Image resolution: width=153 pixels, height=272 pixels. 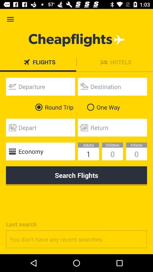 What do you see at coordinates (40, 87) in the screenshot?
I see `set your departure location` at bounding box center [40, 87].